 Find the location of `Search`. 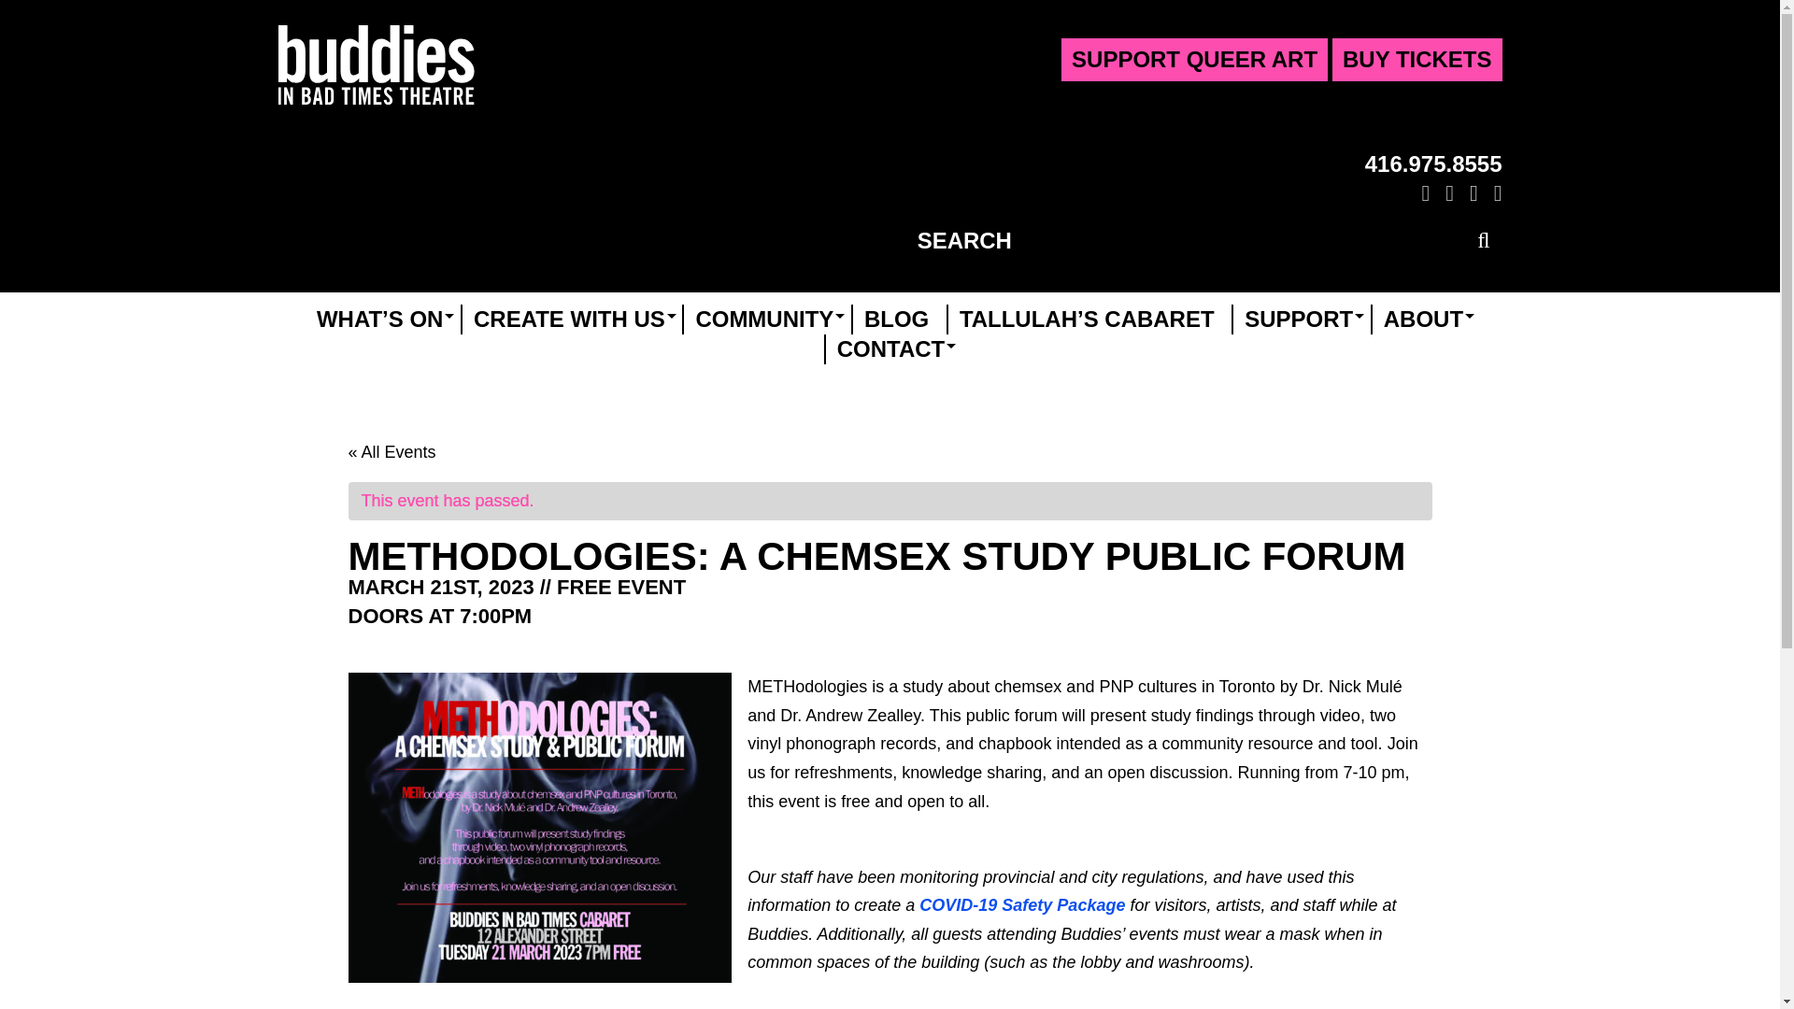

Search is located at coordinates (1480, 241).